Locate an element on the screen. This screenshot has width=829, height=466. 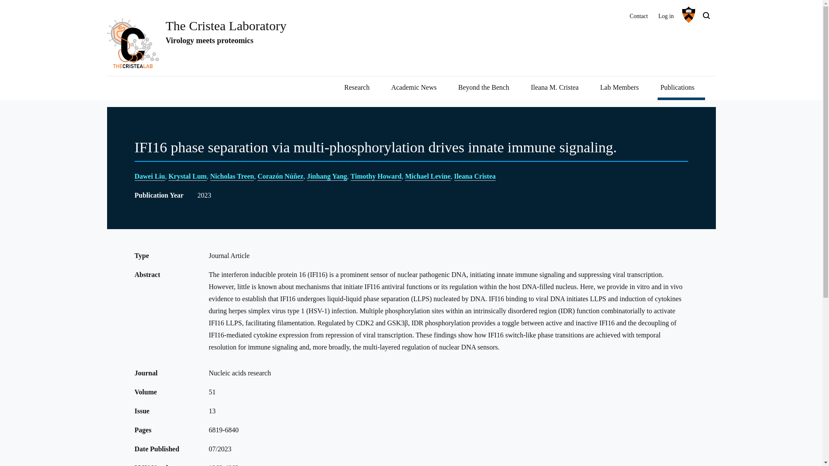
Ileana M. Cristea is located at coordinates (558, 88).